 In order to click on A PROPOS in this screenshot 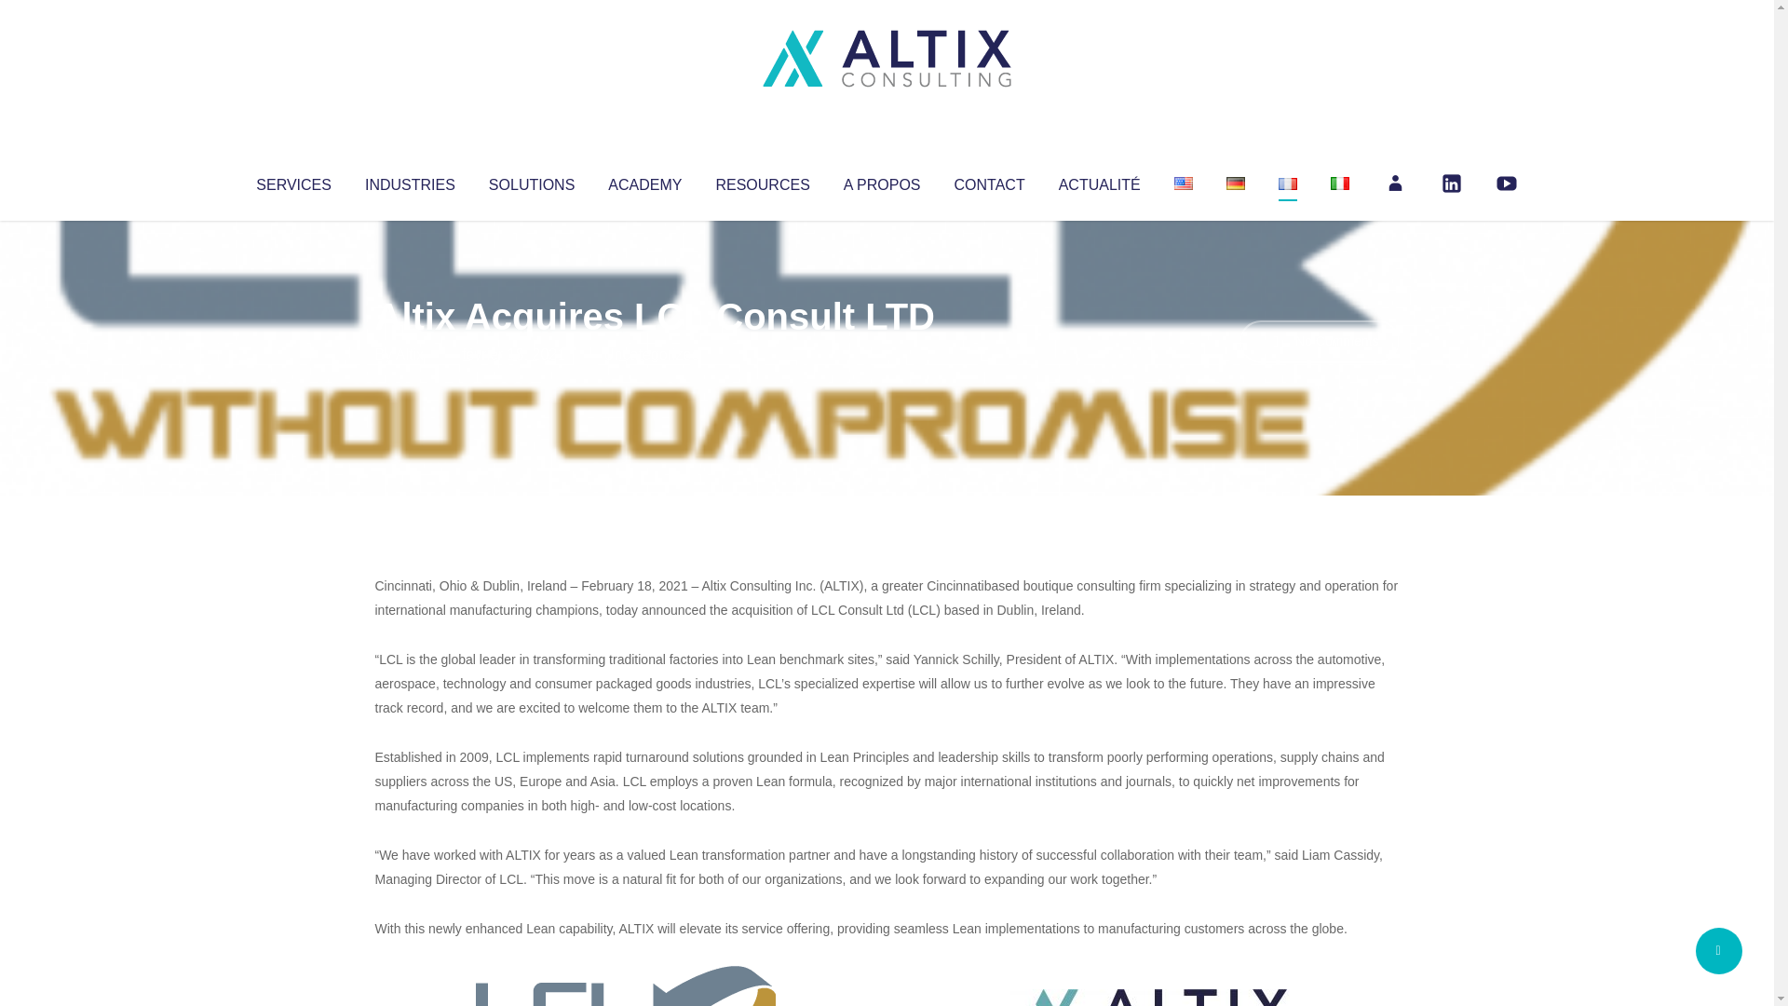, I will do `click(882, 181)`.